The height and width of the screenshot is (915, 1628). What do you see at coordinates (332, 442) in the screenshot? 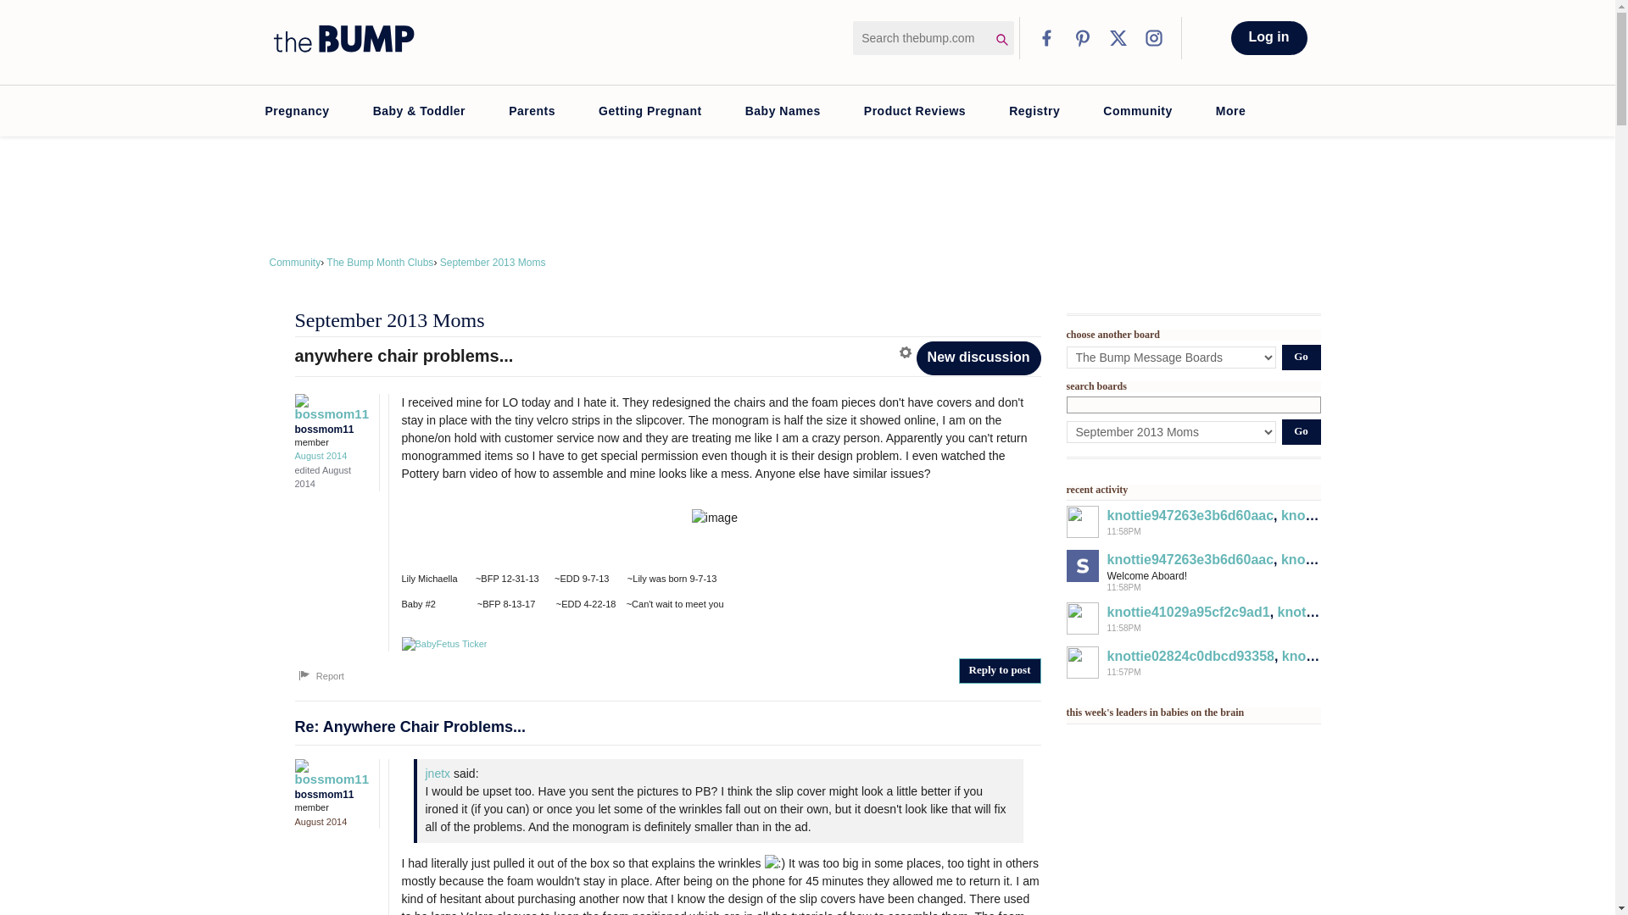
I see `member` at bounding box center [332, 442].